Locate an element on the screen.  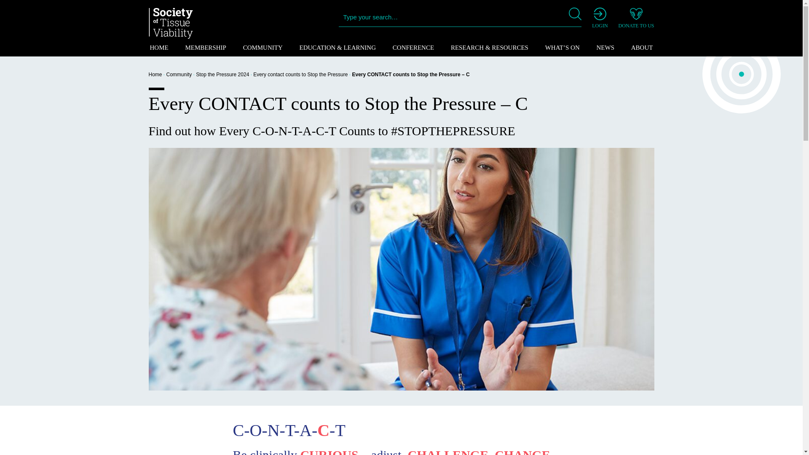
CONFERENCE is located at coordinates (413, 47).